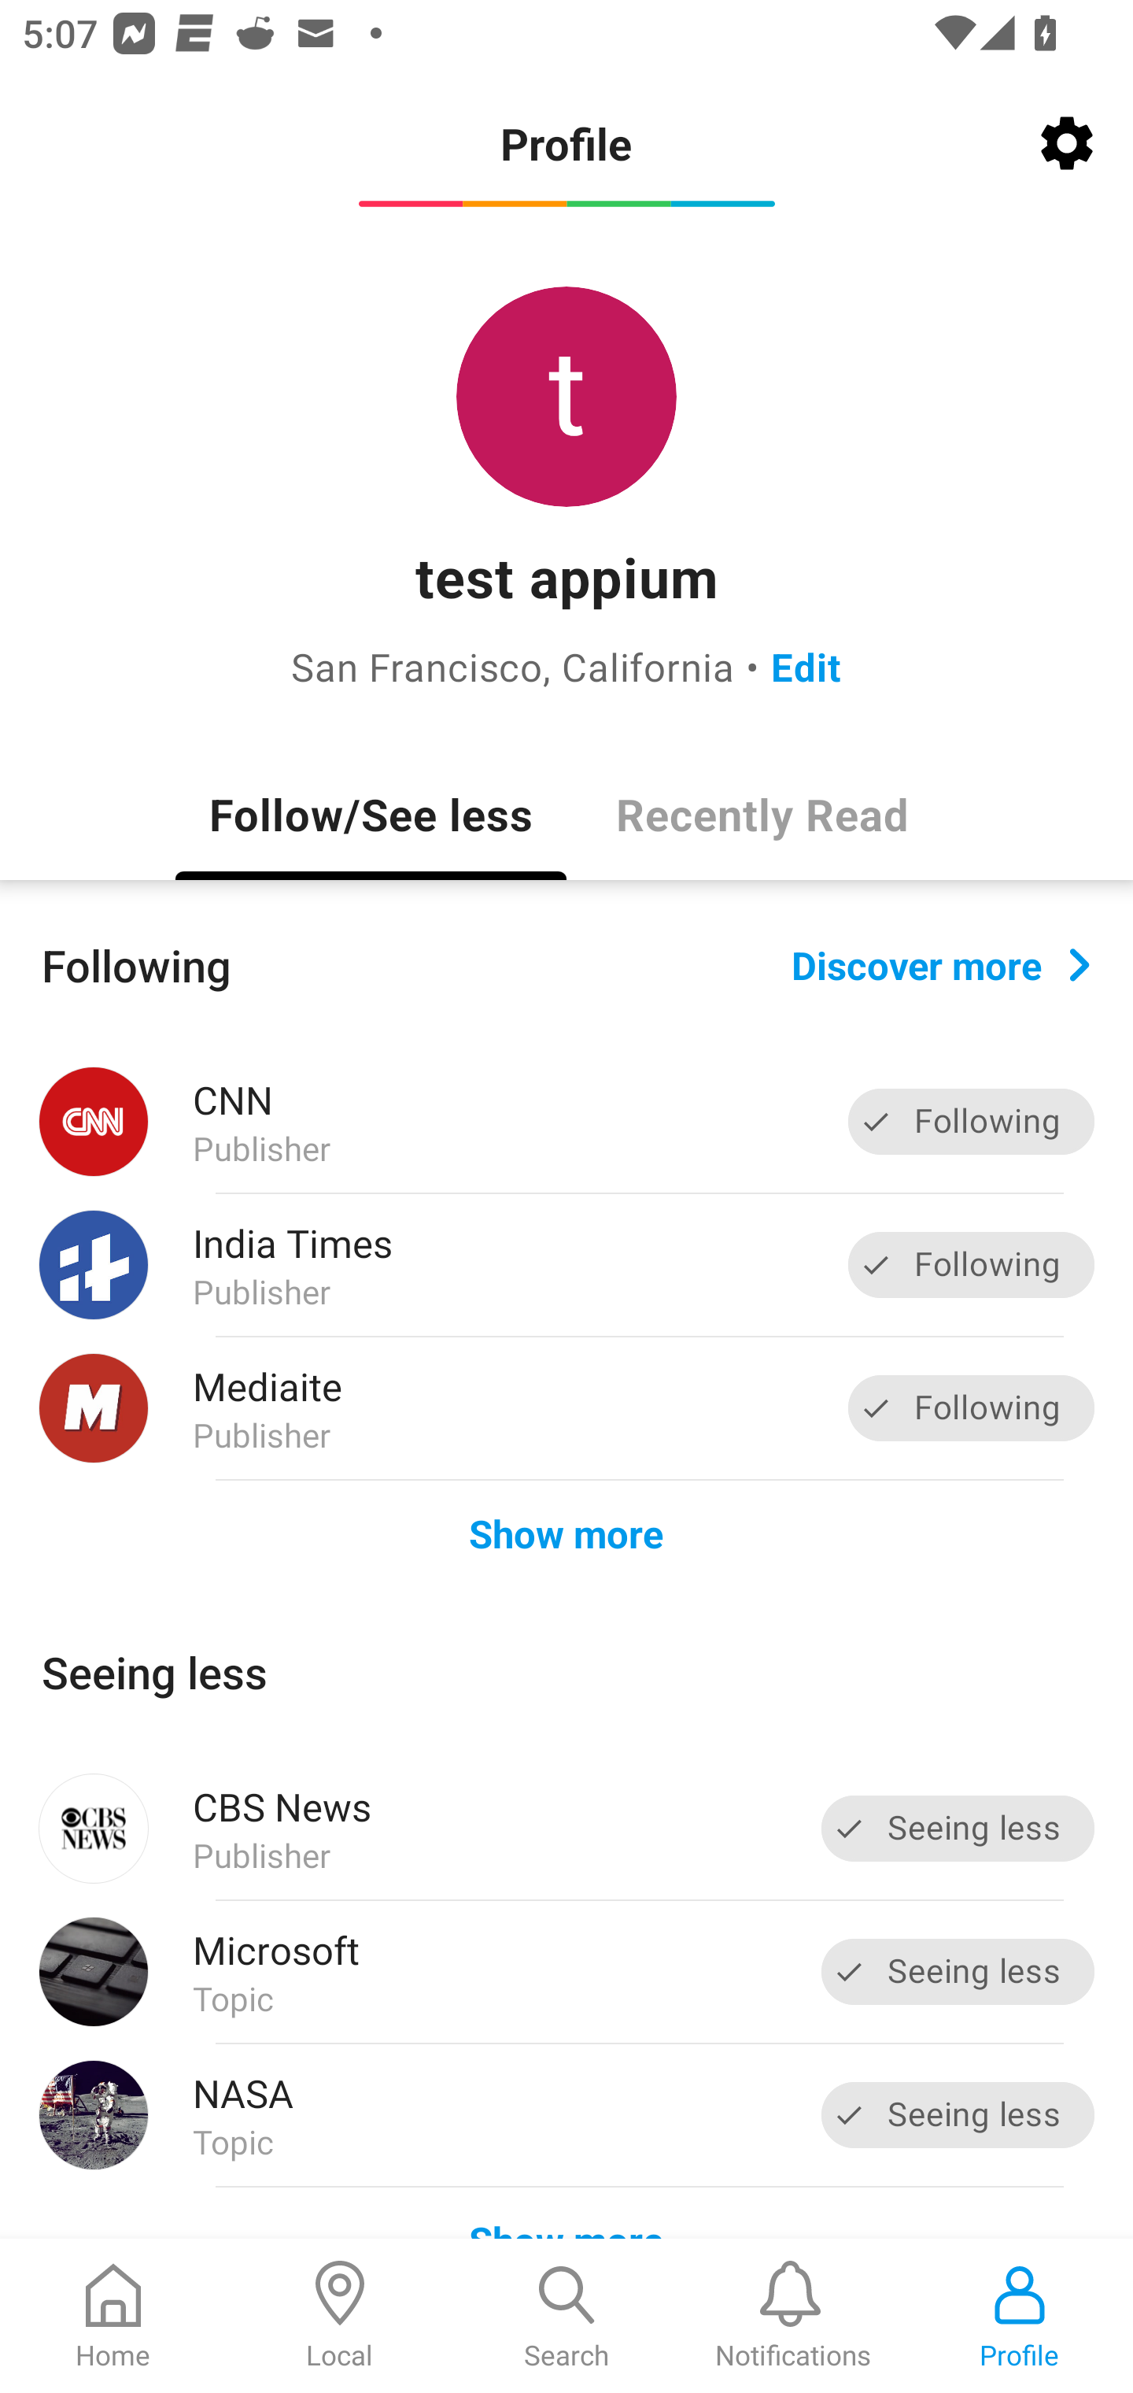 This screenshot has height=2393, width=1133. I want to click on Notifications, so click(793, 2316).